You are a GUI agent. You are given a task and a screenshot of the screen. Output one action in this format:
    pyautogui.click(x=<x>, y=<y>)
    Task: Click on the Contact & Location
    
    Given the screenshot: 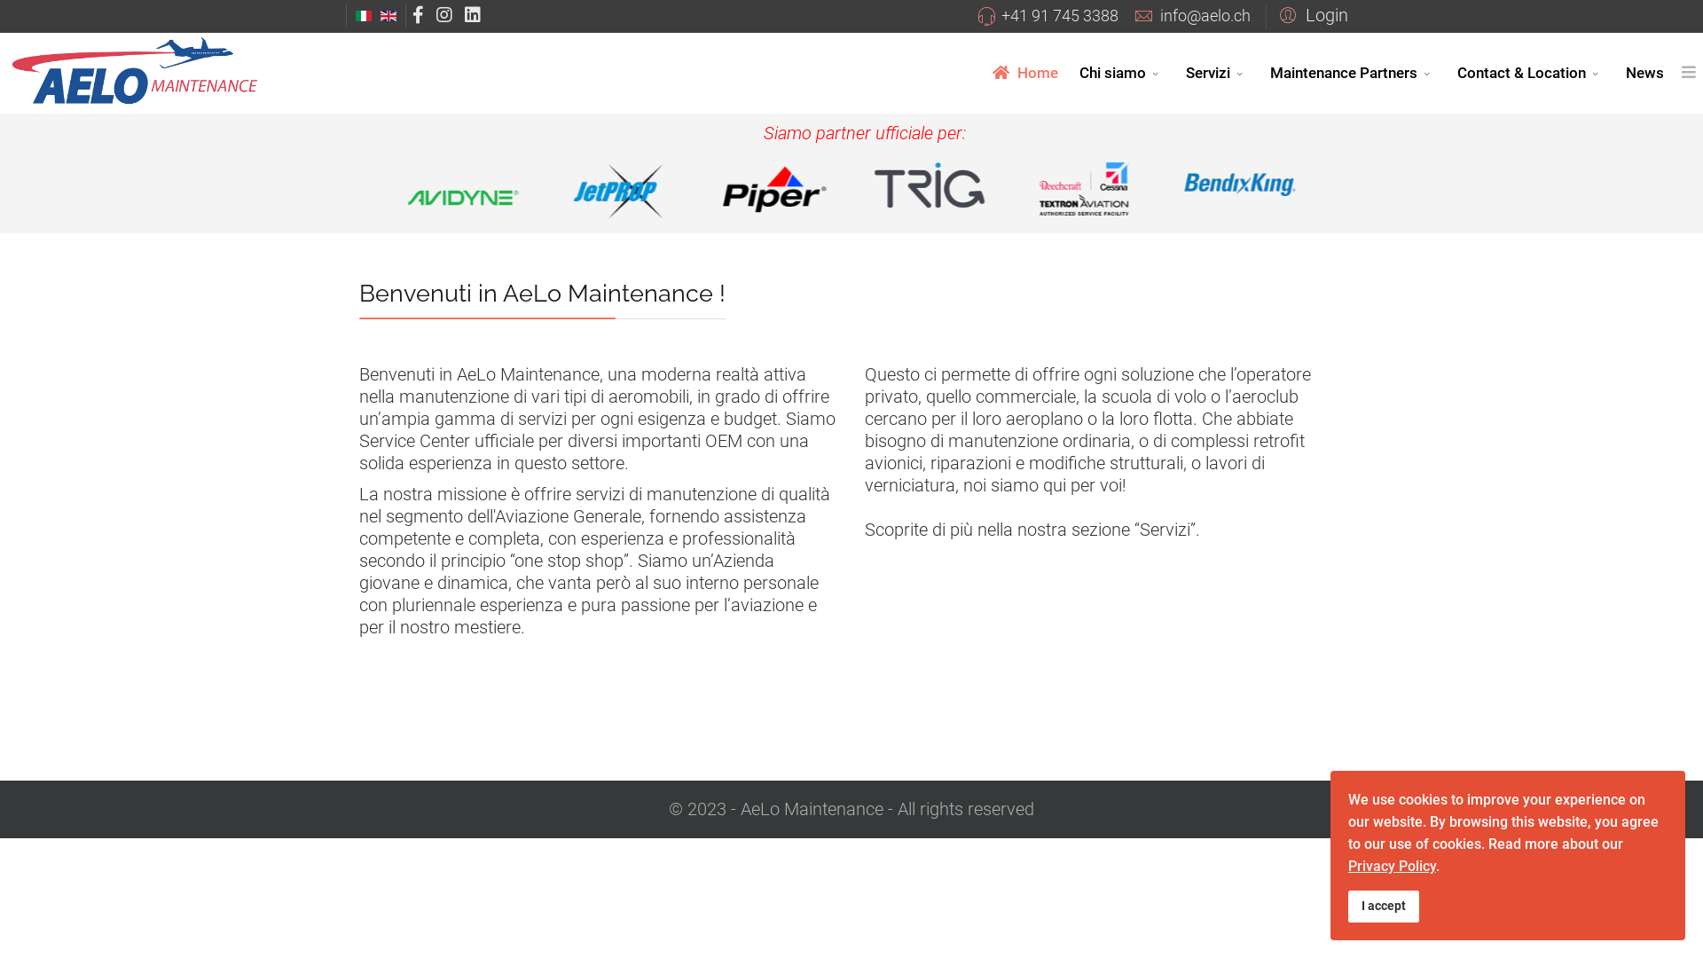 What is the action you would take?
    pyautogui.click(x=1531, y=73)
    